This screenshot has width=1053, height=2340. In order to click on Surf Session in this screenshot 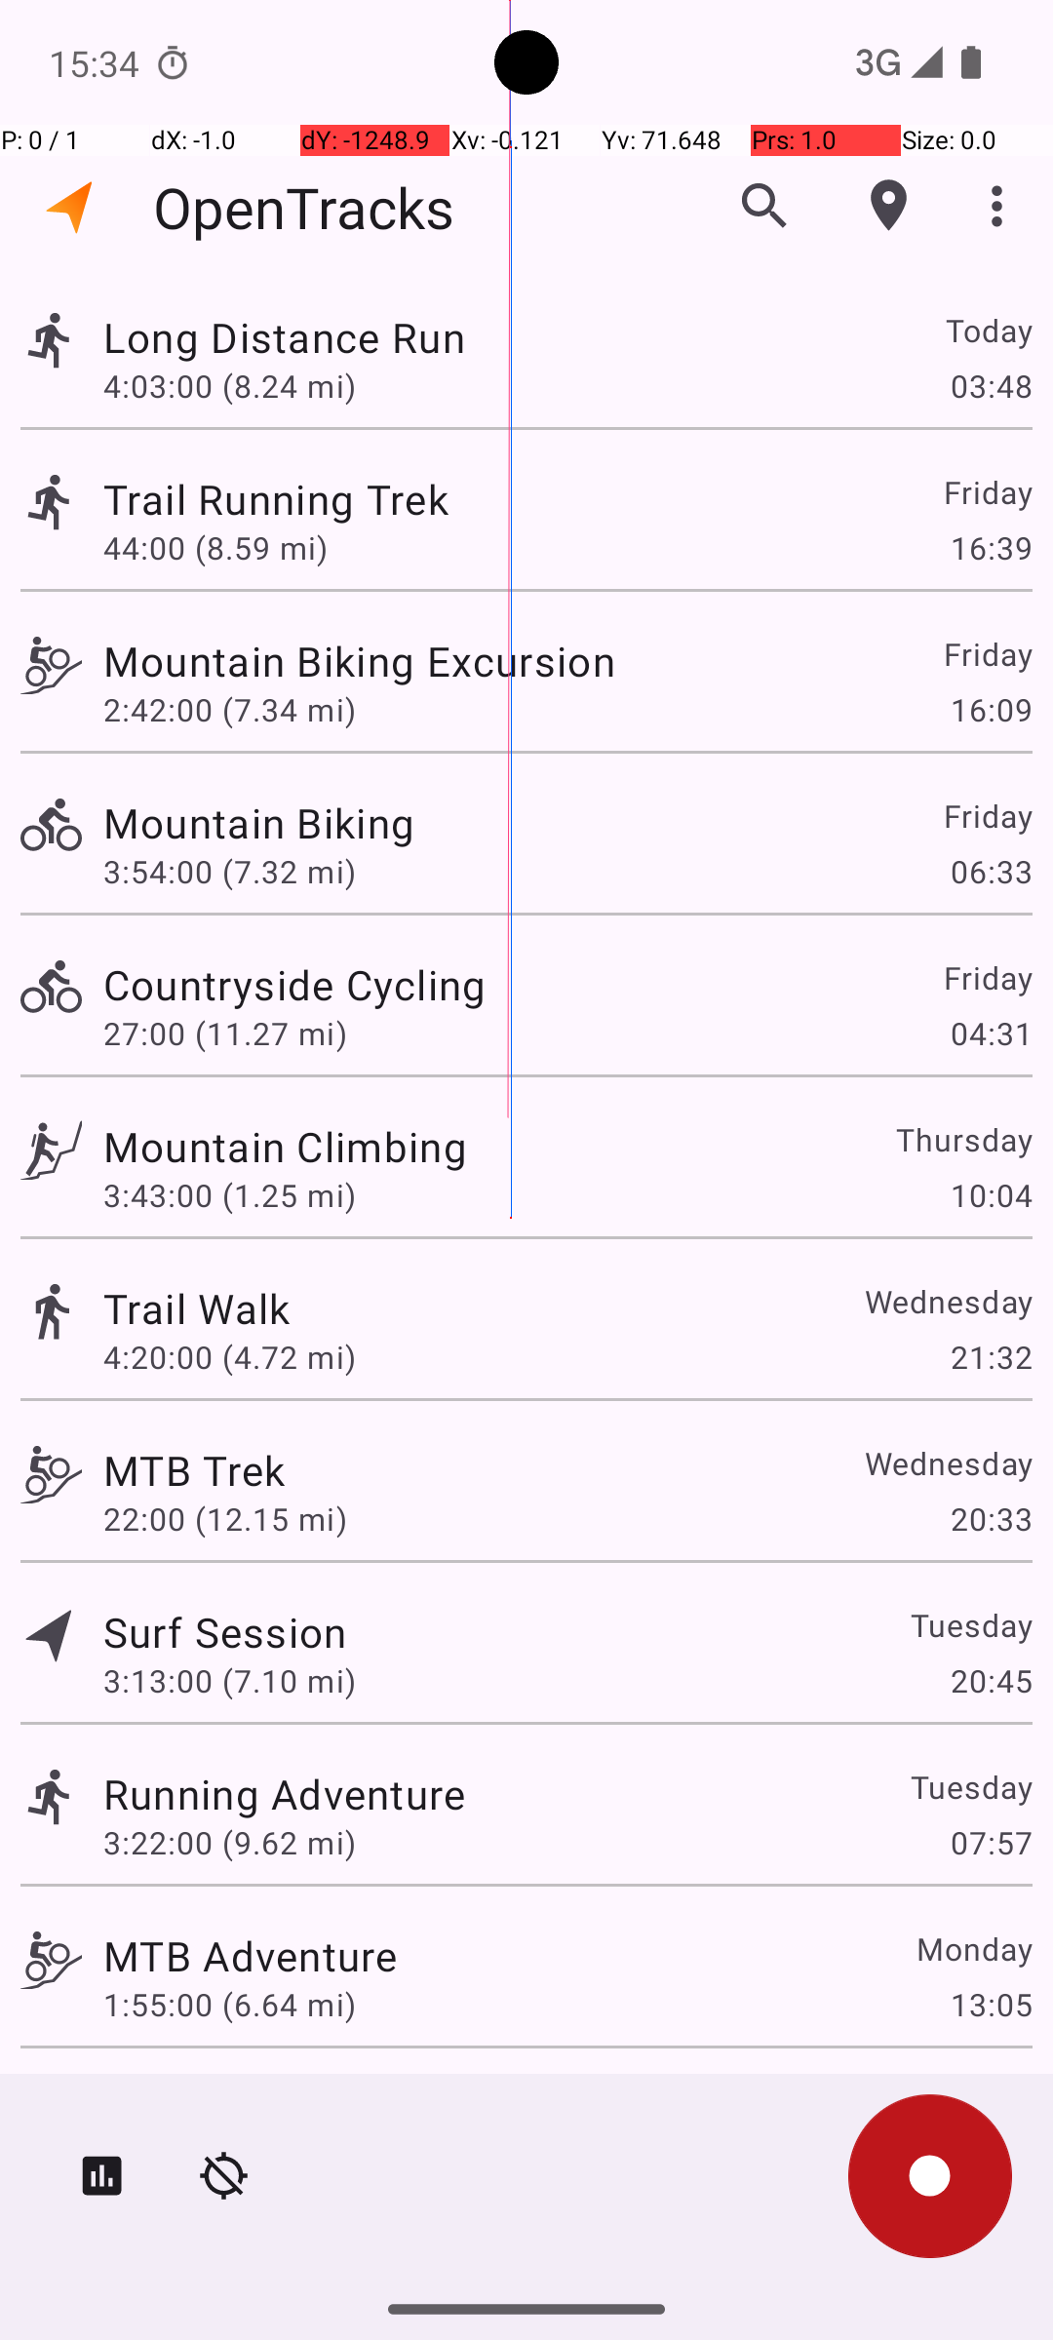, I will do `click(225, 1631)`.